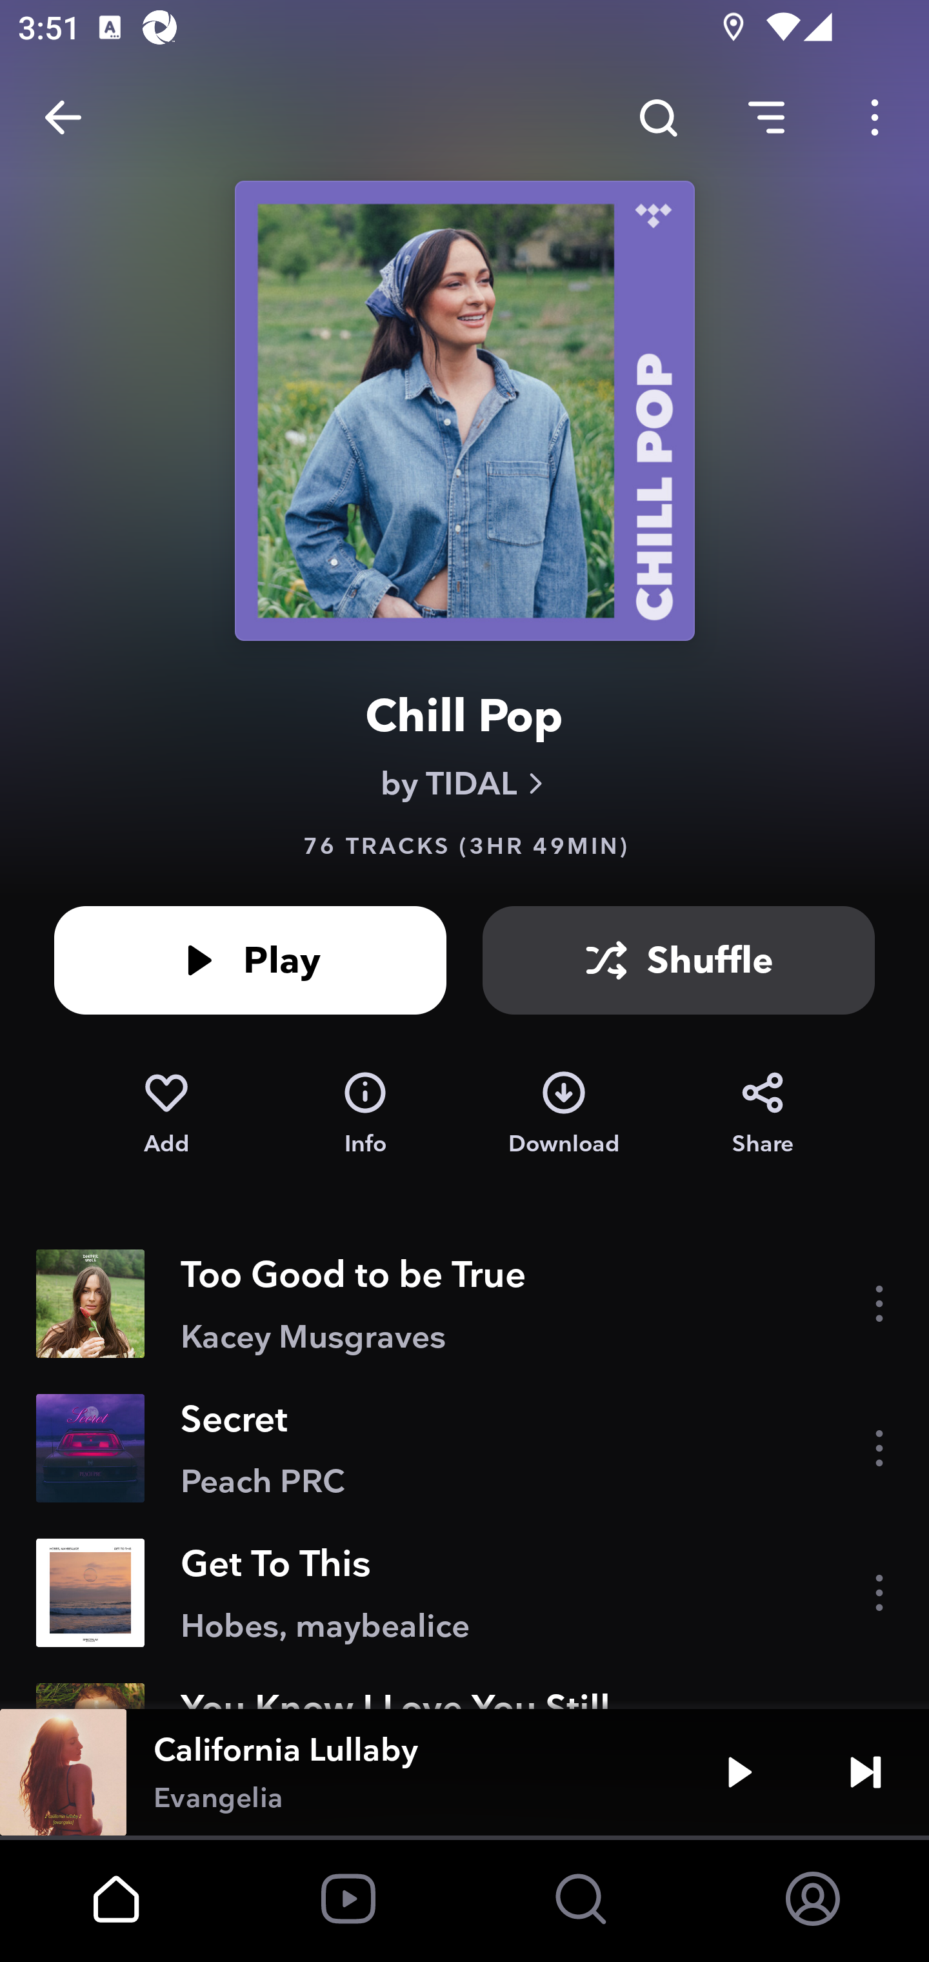  I want to click on Secret Peach PRC, so click(464, 1448).